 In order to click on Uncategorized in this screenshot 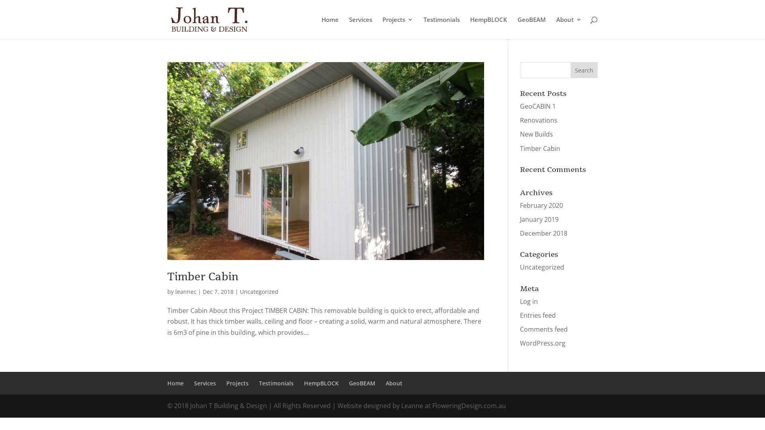, I will do `click(542, 267)`.